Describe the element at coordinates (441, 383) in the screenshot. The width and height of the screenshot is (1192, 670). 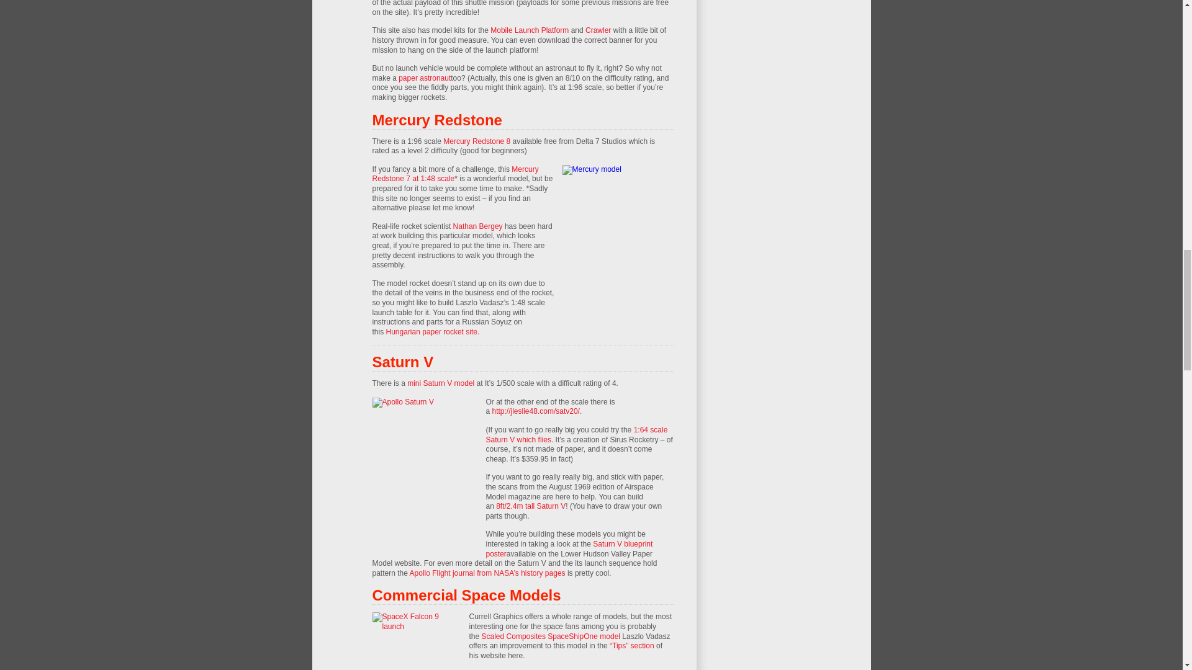
I see `mini Saturn V model` at that location.